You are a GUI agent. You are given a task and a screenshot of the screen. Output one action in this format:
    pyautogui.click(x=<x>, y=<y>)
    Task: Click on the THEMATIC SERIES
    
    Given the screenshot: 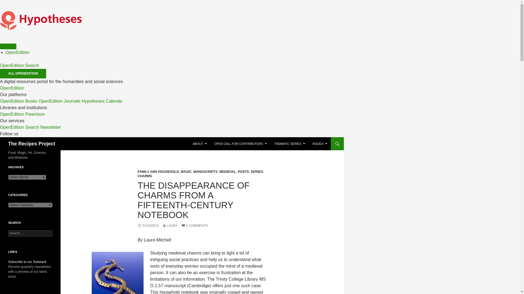 What is the action you would take?
    pyautogui.click(x=290, y=144)
    